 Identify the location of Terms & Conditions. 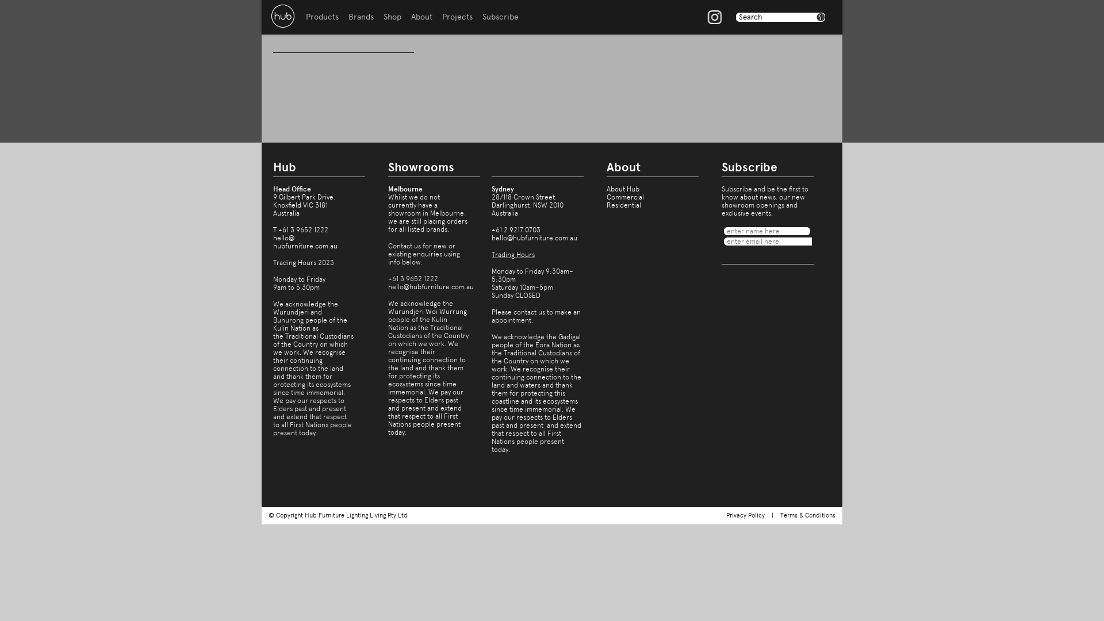
(808, 515).